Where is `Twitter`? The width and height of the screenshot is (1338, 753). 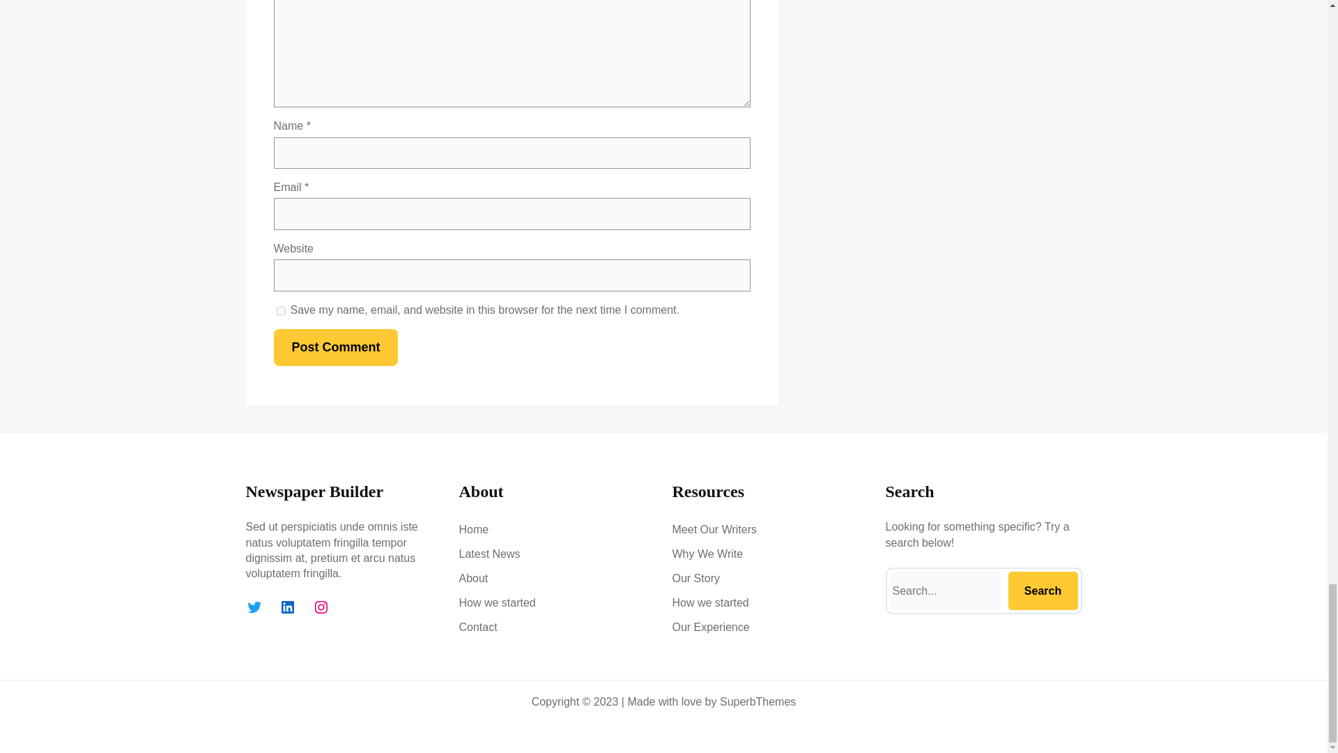
Twitter is located at coordinates (254, 607).